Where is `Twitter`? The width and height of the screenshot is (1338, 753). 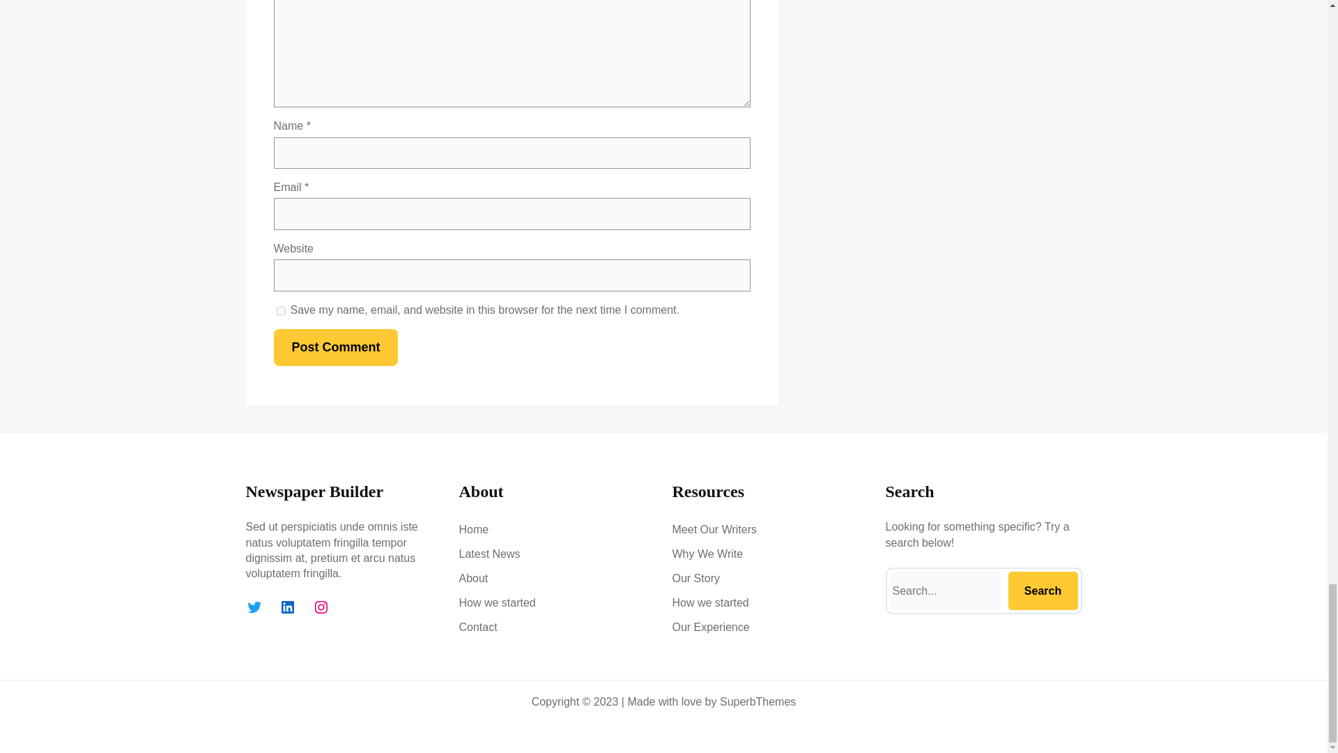
Twitter is located at coordinates (254, 607).